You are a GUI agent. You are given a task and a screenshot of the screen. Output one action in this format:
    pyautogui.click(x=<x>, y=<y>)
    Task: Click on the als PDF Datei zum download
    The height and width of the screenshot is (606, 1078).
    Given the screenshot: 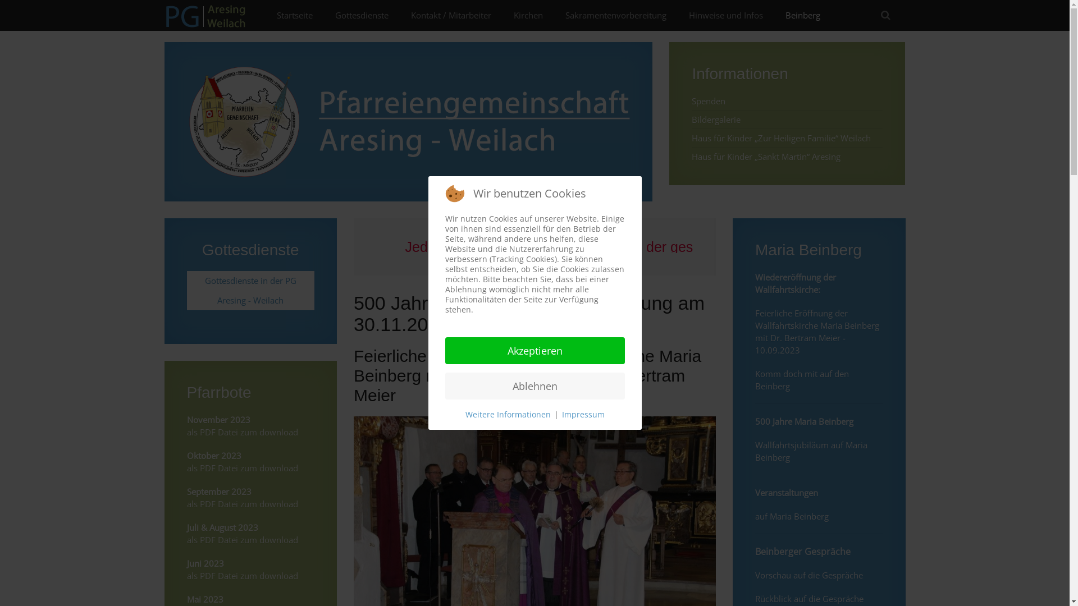 What is the action you would take?
    pyautogui.click(x=242, y=468)
    